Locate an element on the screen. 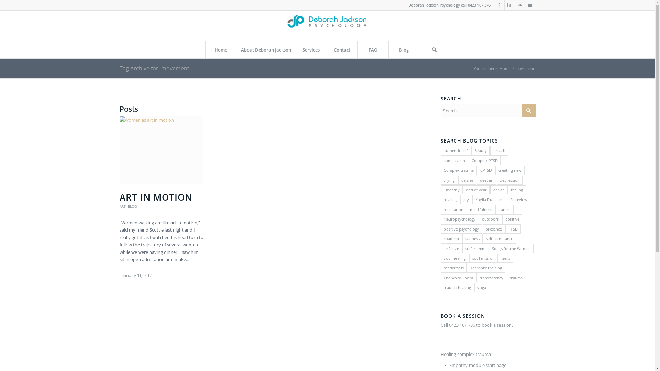 Image resolution: width=660 pixels, height=371 pixels. Emapthy is located at coordinates (452, 190).